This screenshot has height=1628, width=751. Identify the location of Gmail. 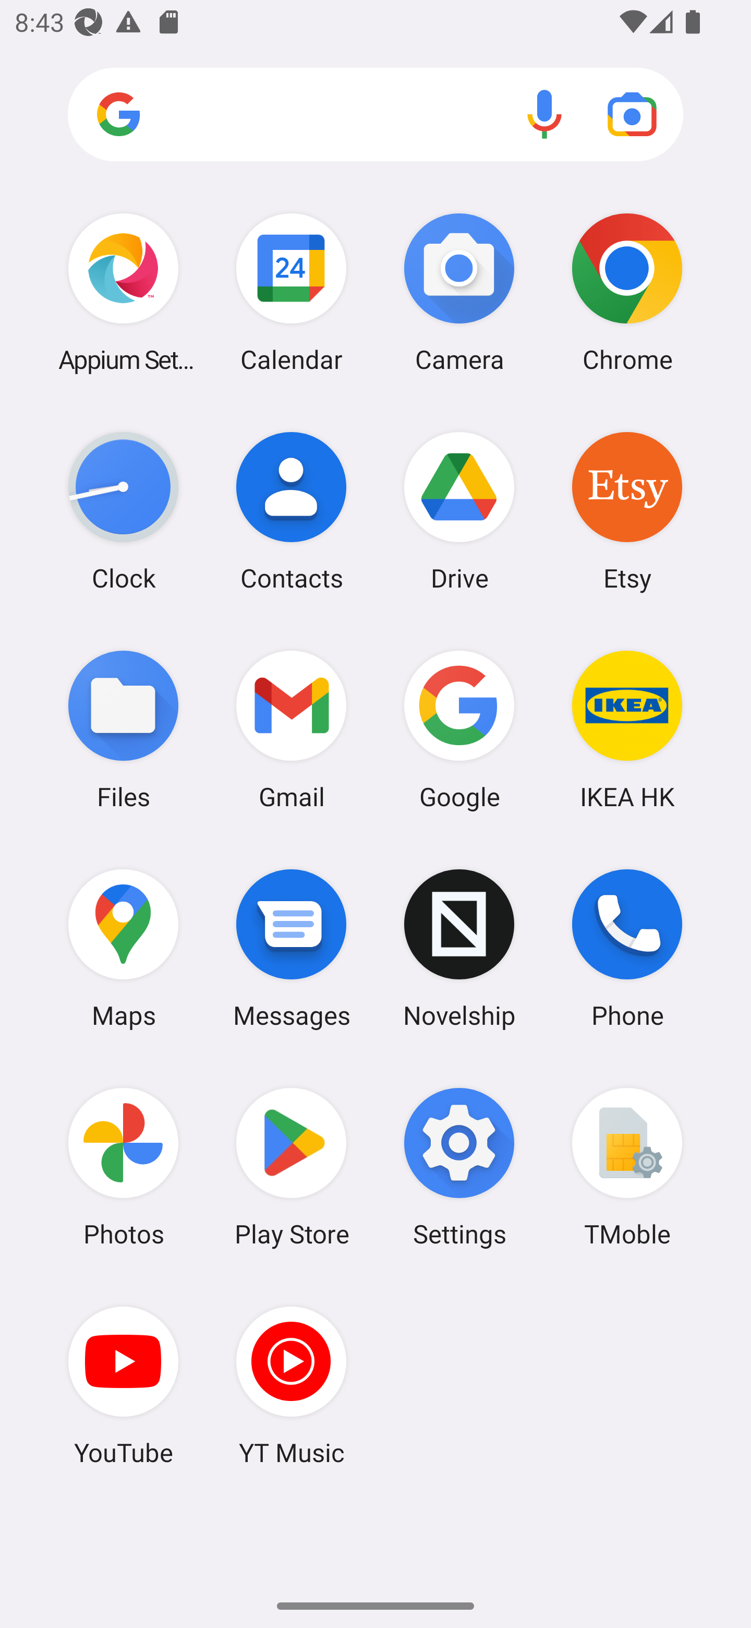
(291, 729).